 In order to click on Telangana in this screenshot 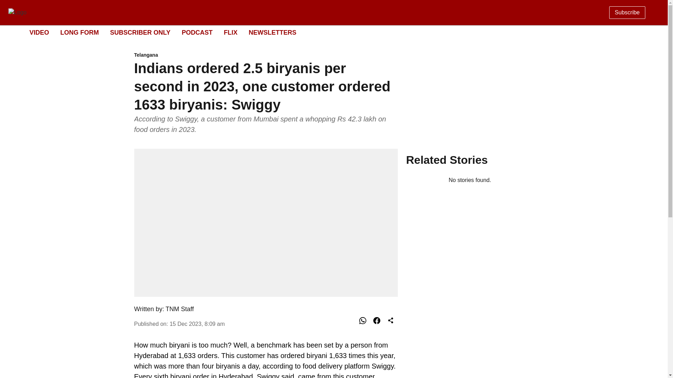, I will do `click(327, 33)`.